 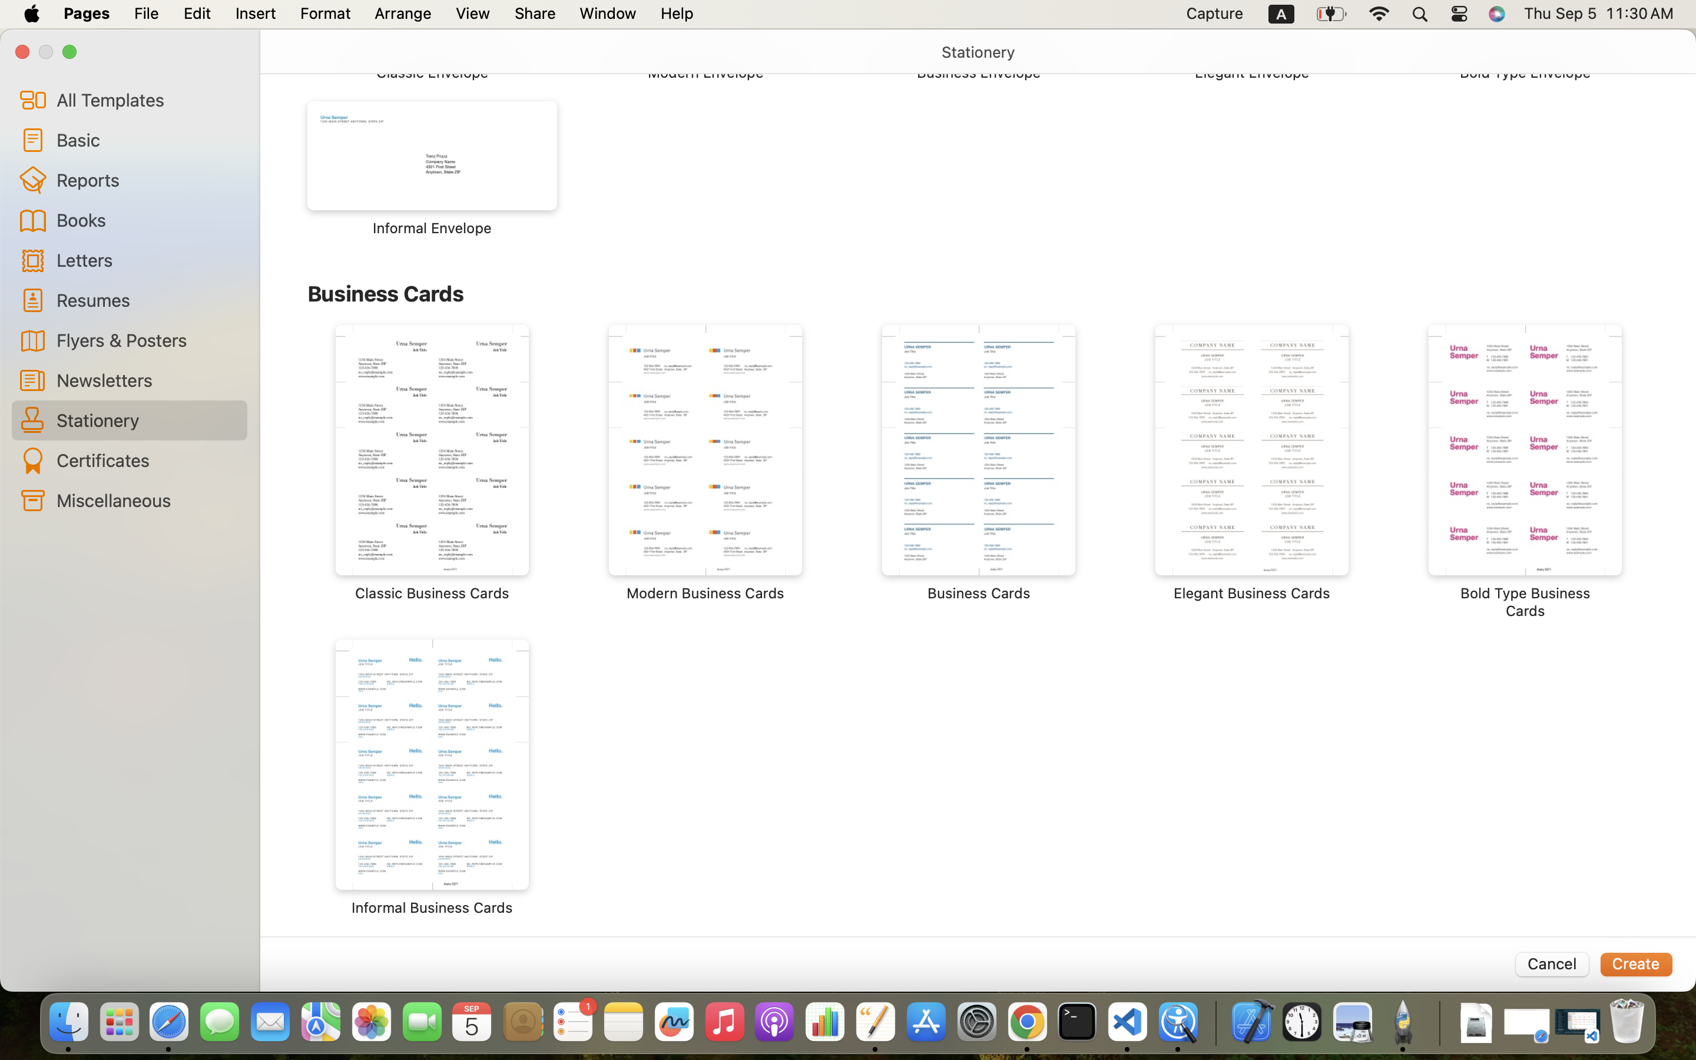 What do you see at coordinates (147, 420) in the screenshot?
I see `Stationery` at bounding box center [147, 420].